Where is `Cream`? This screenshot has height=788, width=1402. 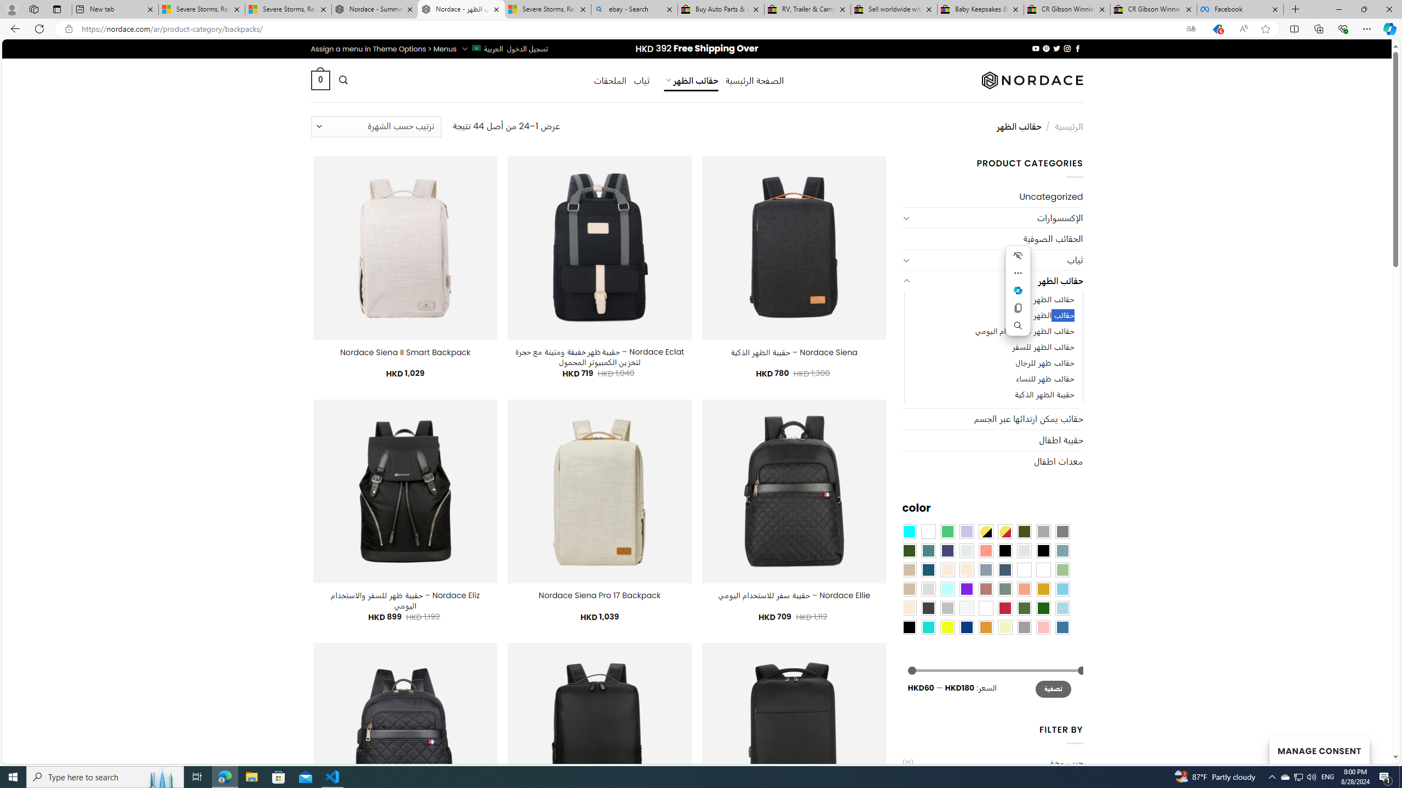
Cream is located at coordinates (967, 570).